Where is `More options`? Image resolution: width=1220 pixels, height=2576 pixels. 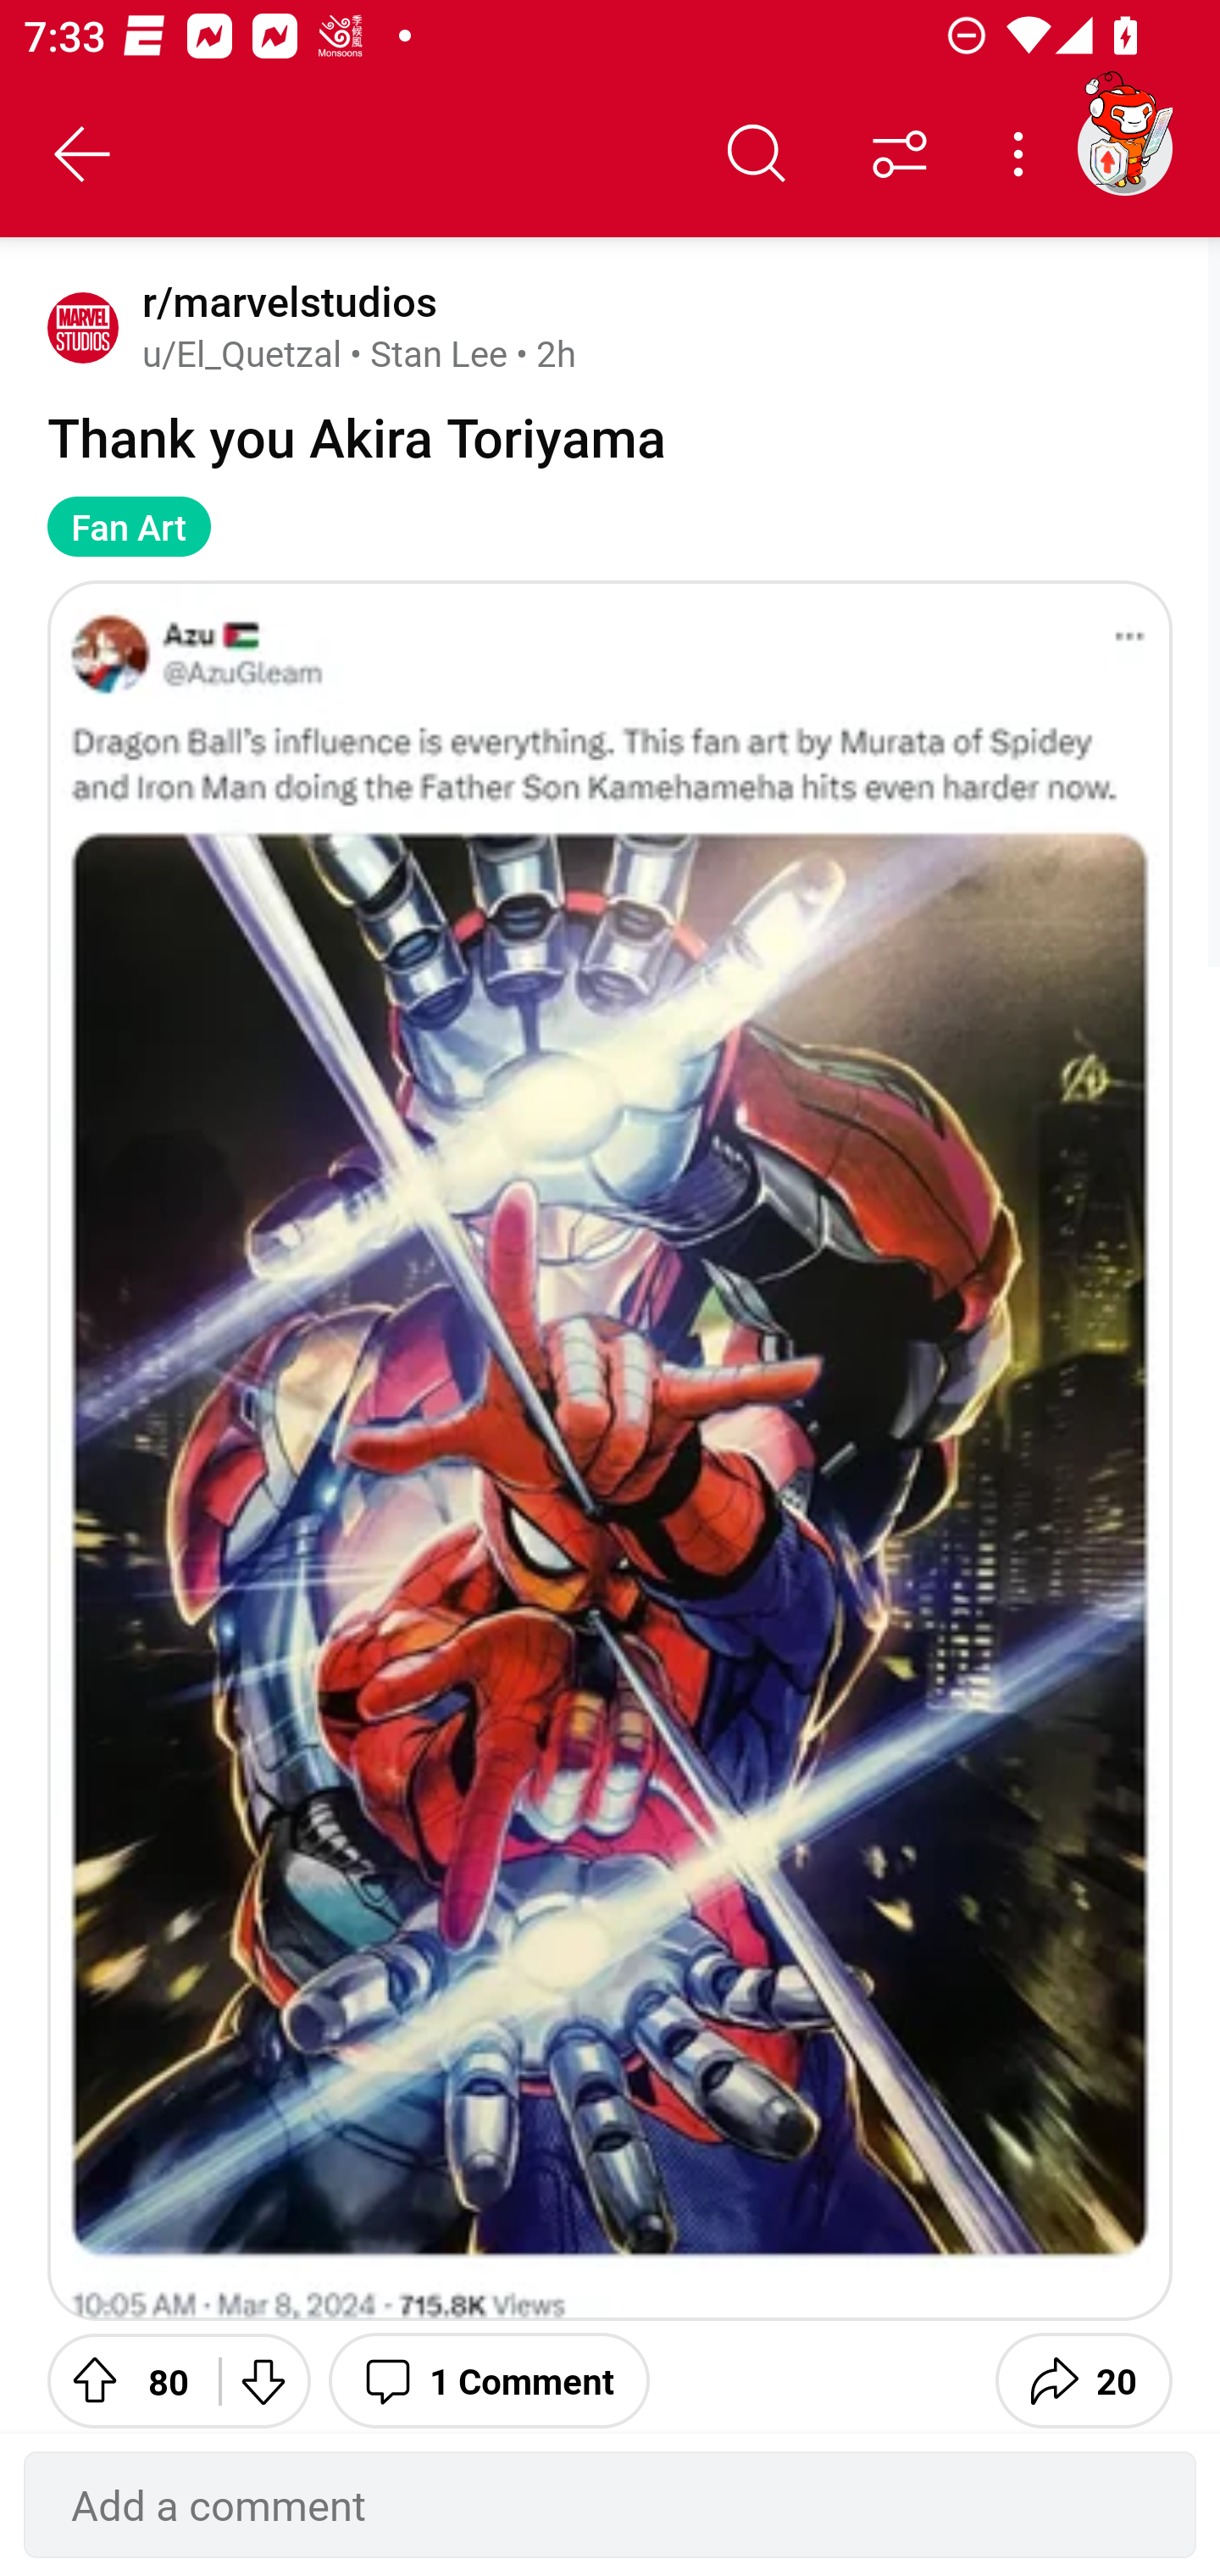 More options is located at coordinates (1023, 154).